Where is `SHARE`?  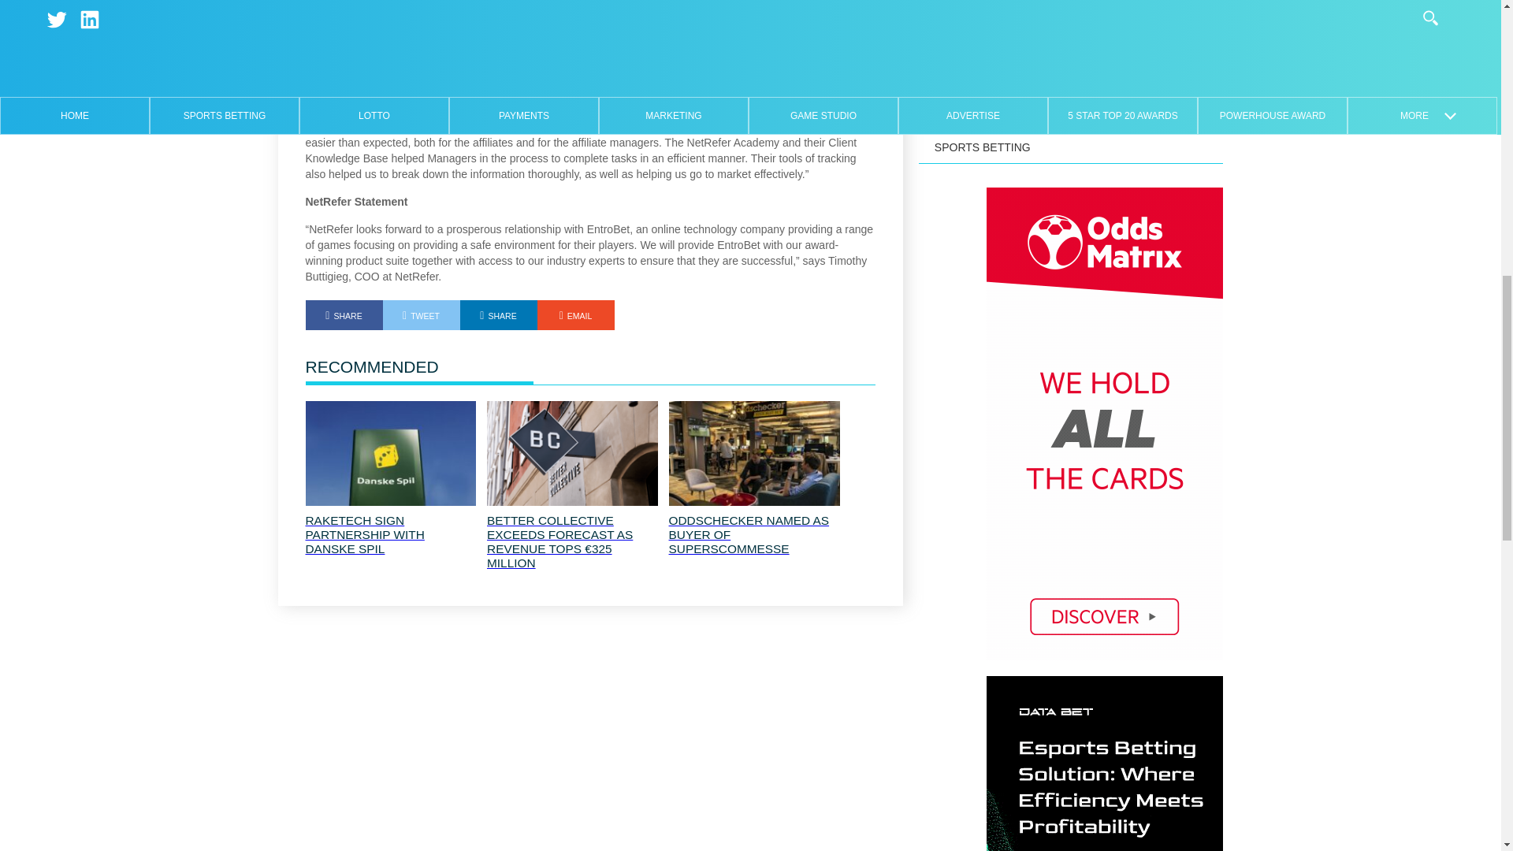 SHARE is located at coordinates (344, 315).